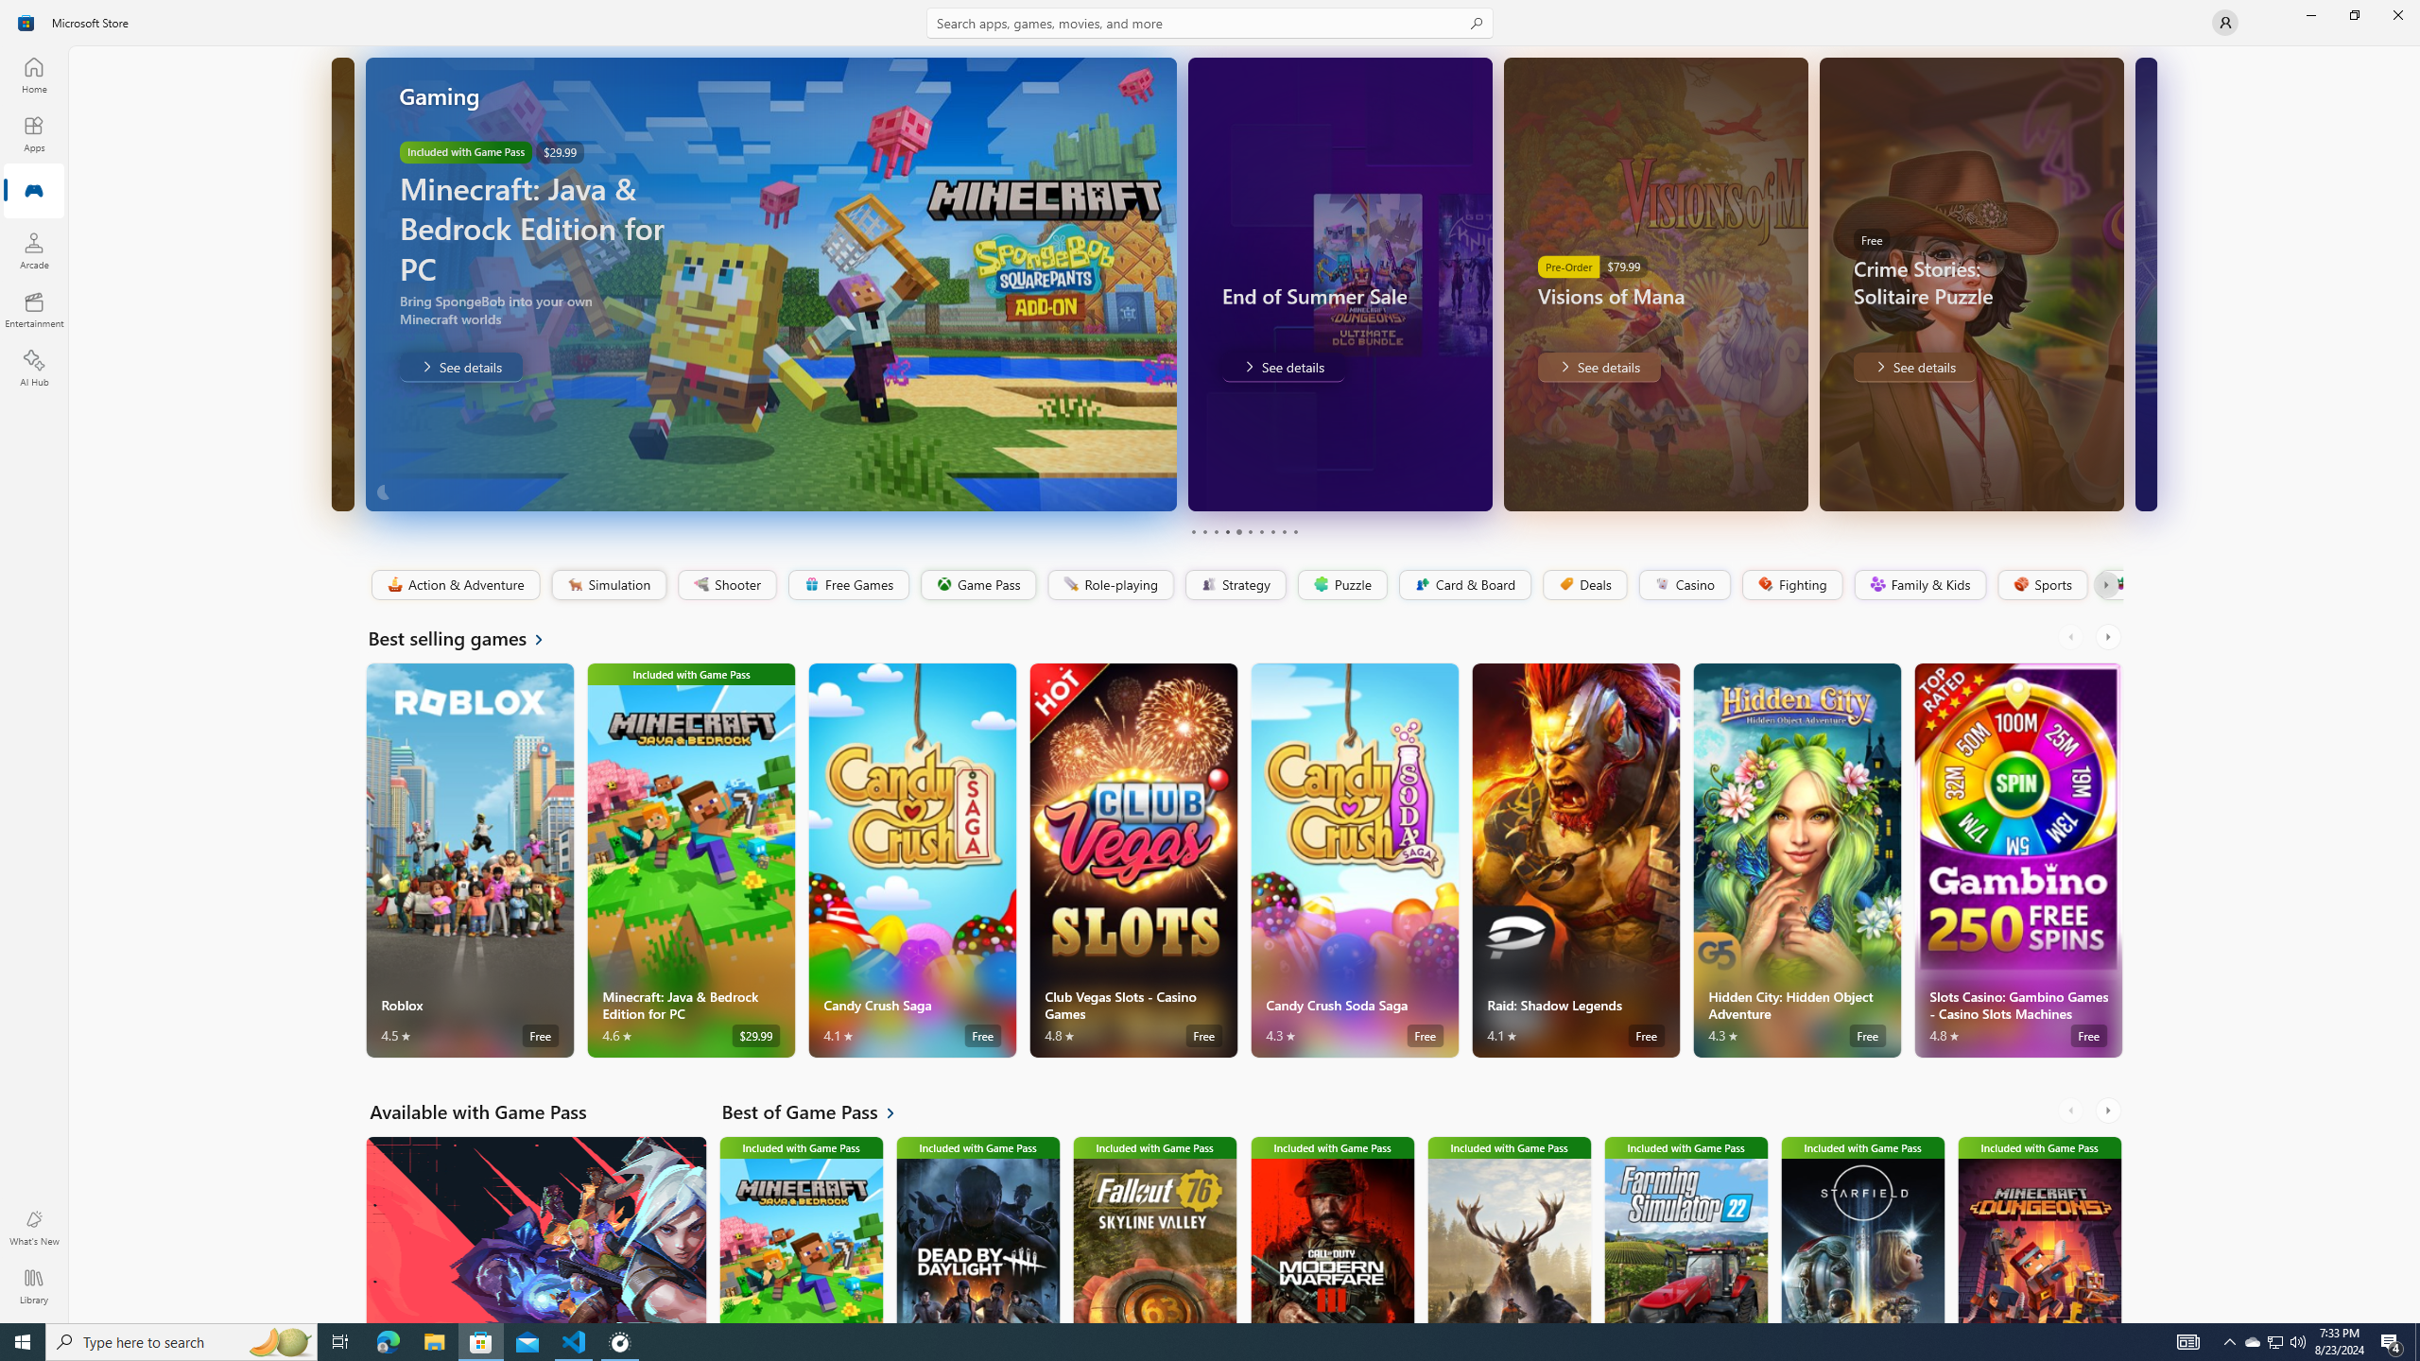 This screenshot has height=1361, width=2420. I want to click on See all  Best of Game Pass, so click(820, 1111).